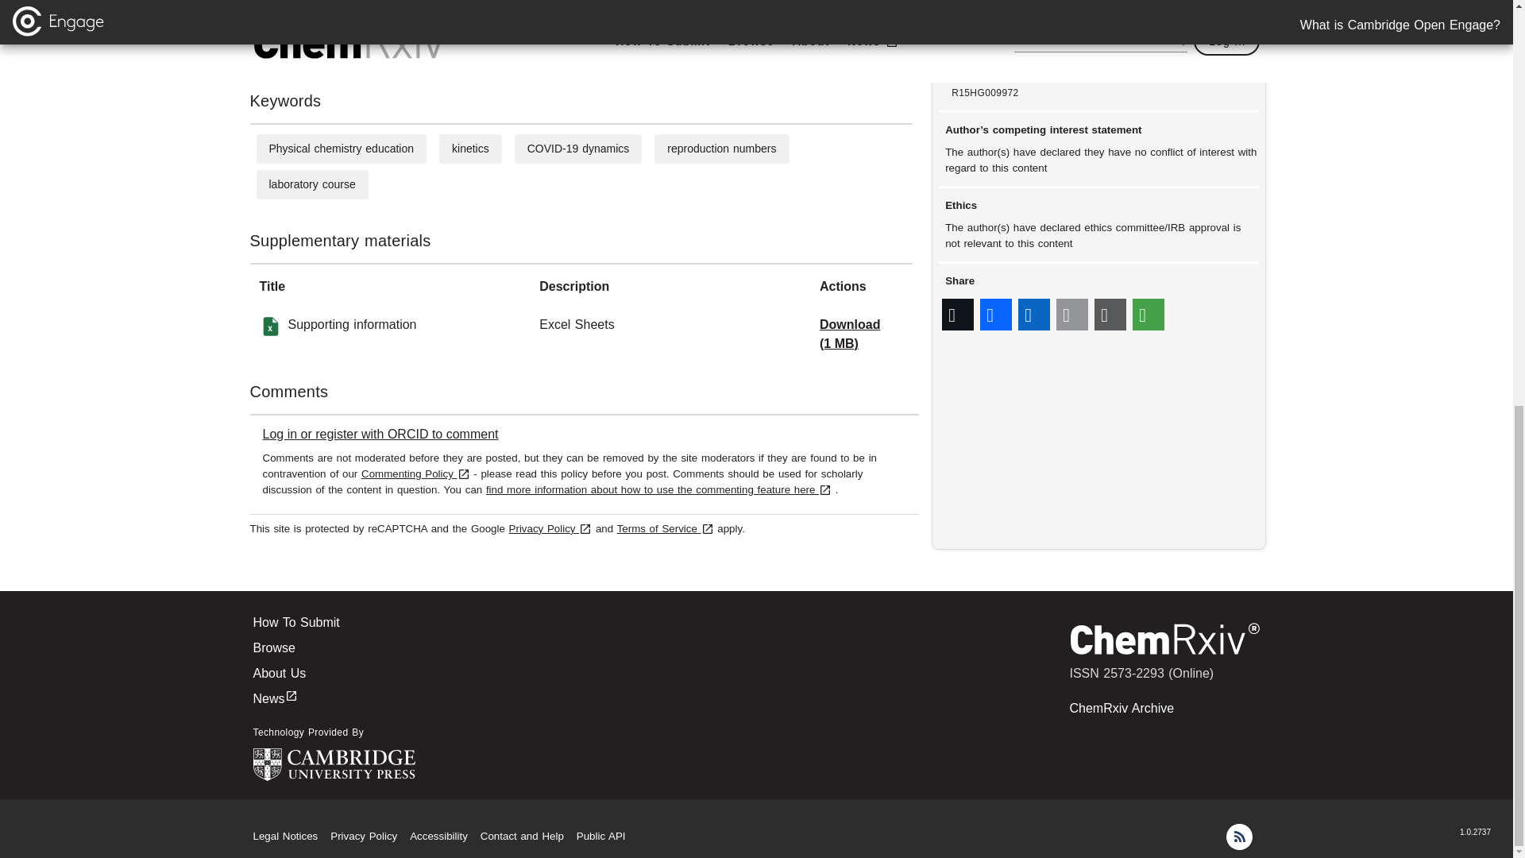 The image size is (1525, 858). Describe the element at coordinates (340, 149) in the screenshot. I see `Physical chemistry education` at that location.